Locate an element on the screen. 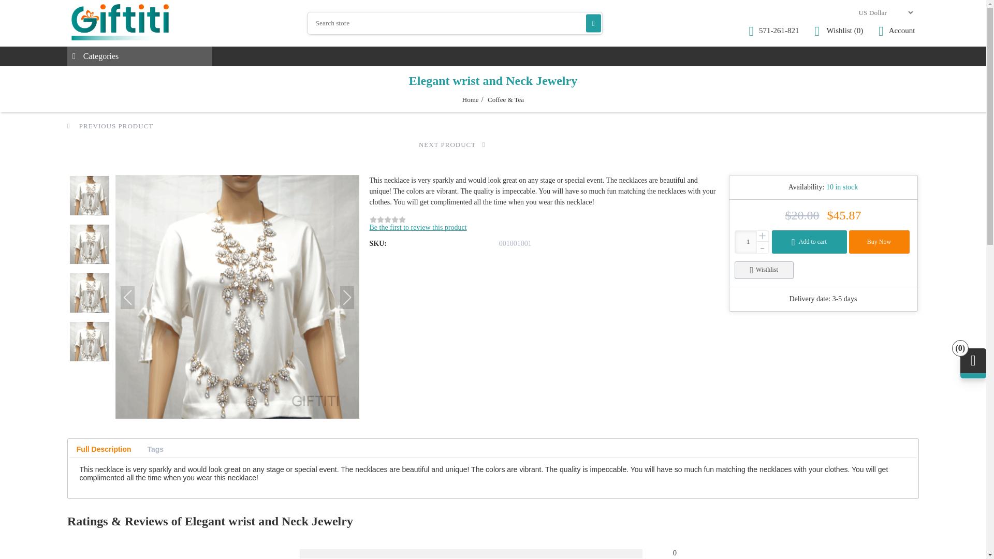 The image size is (994, 559). Picture of Elegant wrist and Neck Jewelry is located at coordinates (89, 293).